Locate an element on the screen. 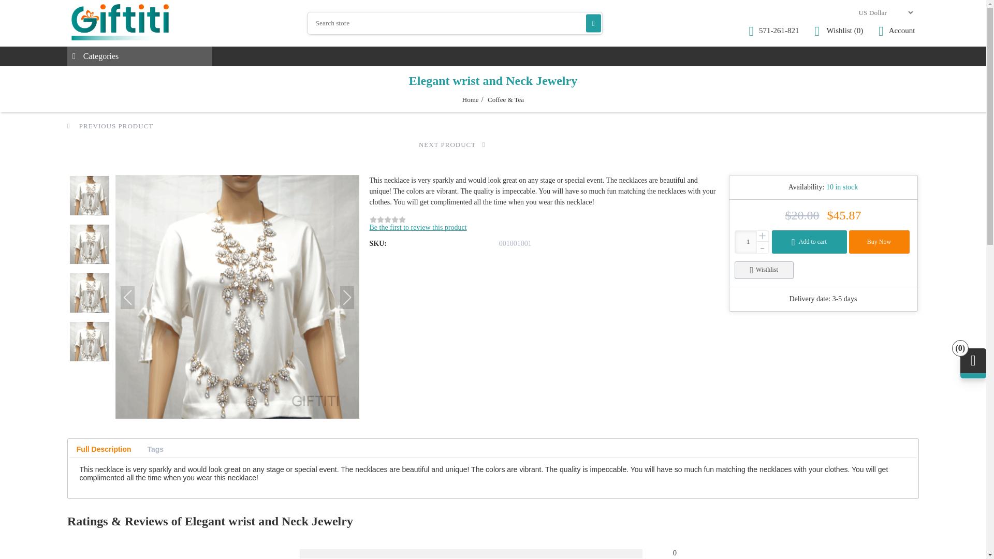 The image size is (994, 559). Picture of Elegant wrist and Neck Jewelry is located at coordinates (89, 293).